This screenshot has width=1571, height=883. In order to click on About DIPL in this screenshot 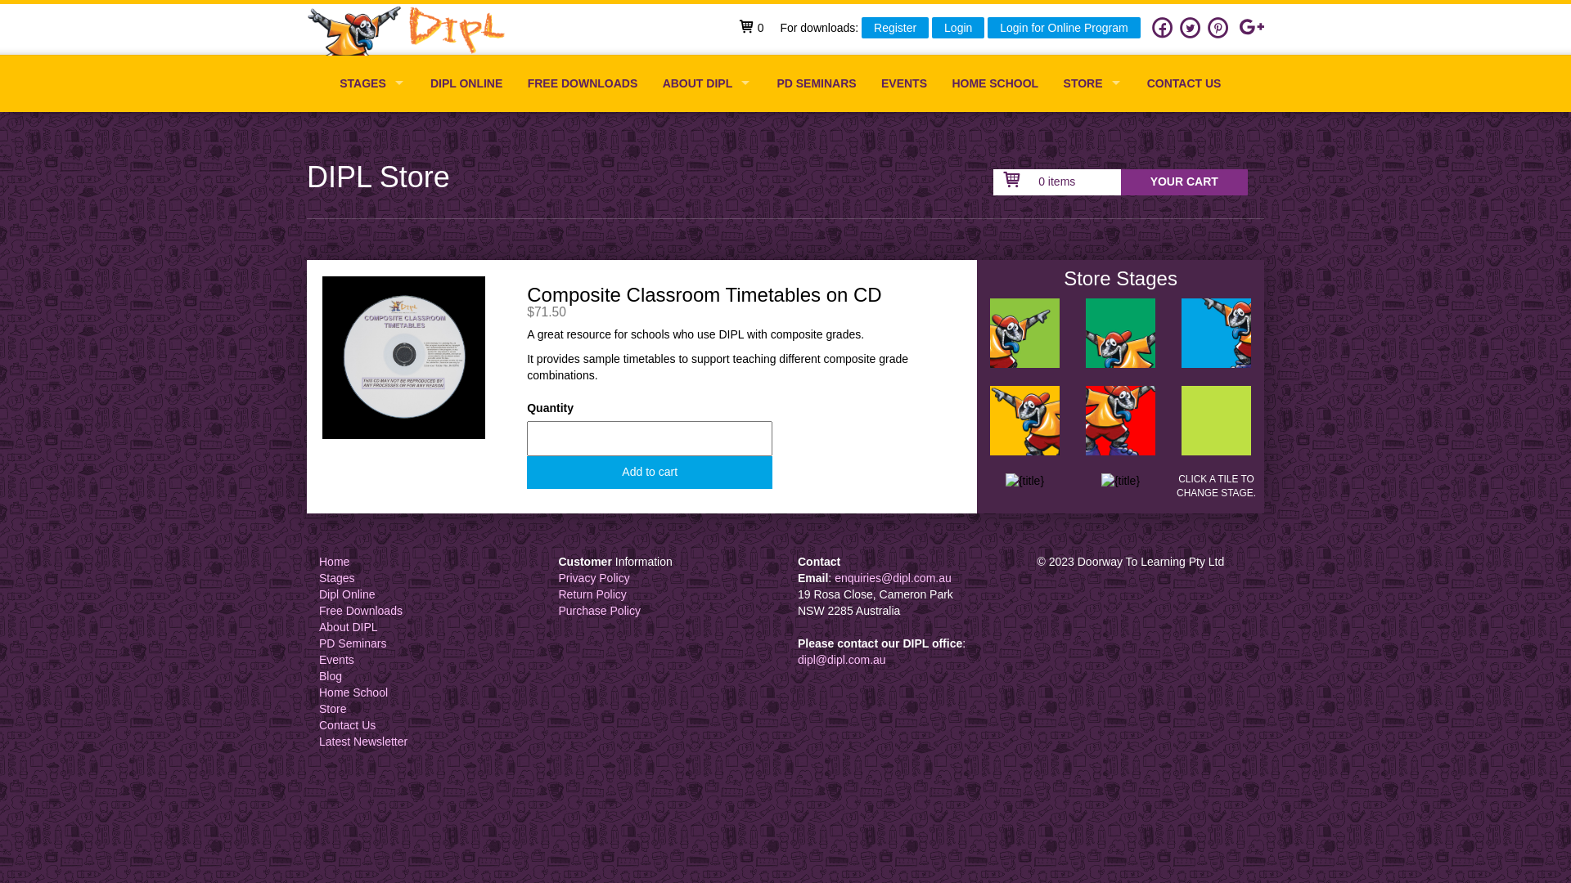, I will do `click(349, 626)`.